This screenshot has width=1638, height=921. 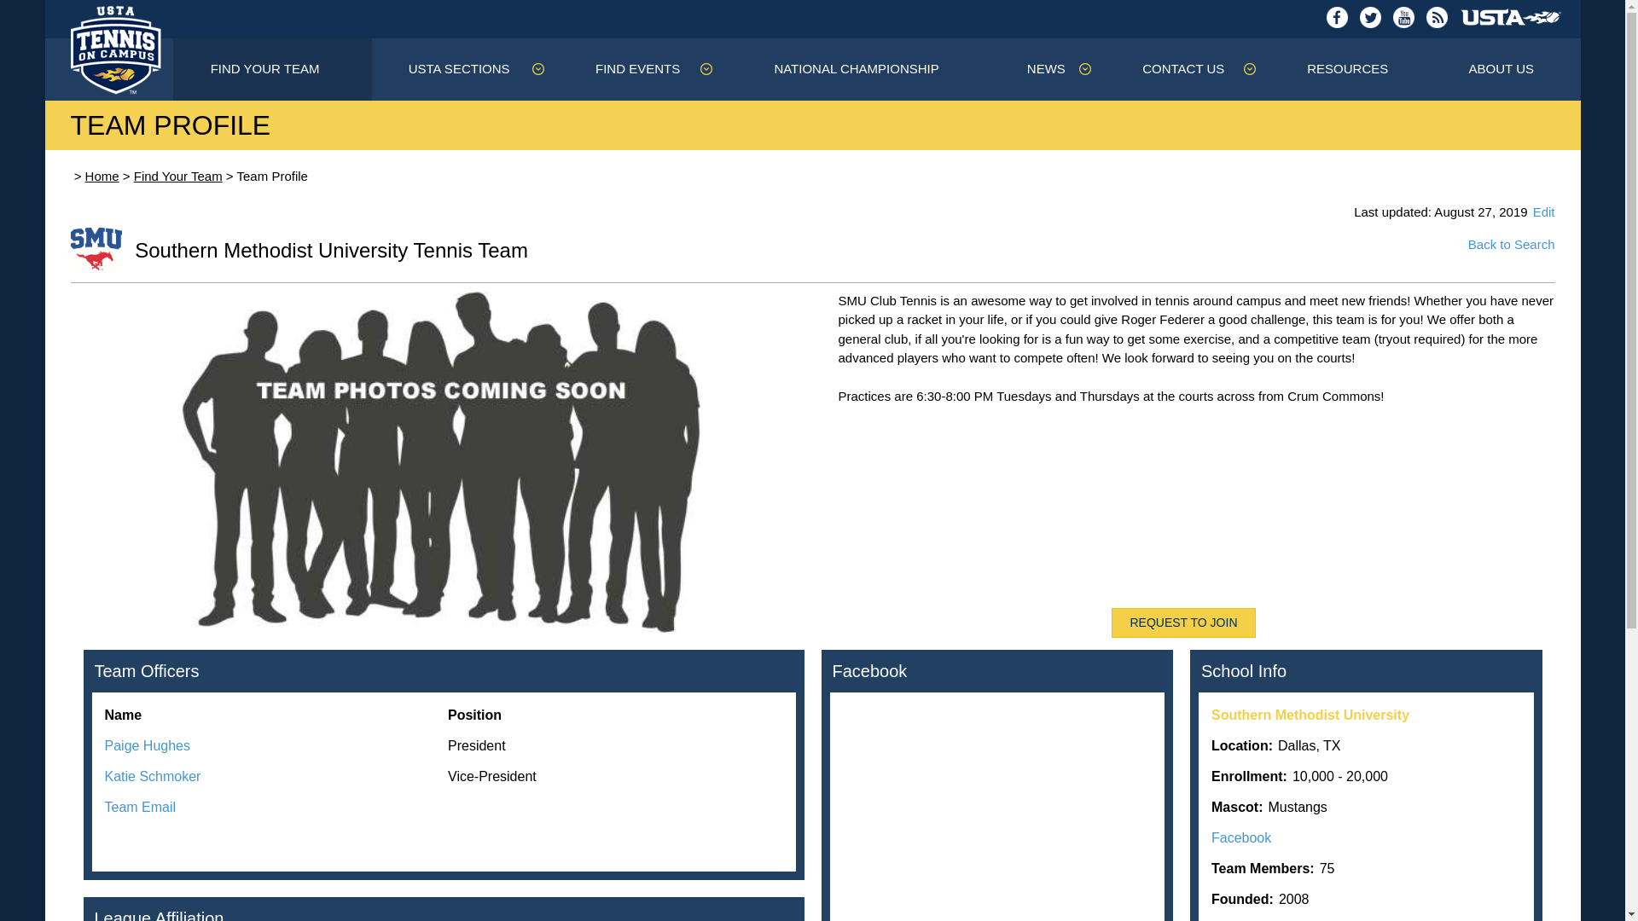 What do you see at coordinates (1191, 69) in the screenshot?
I see `CONTACT US` at bounding box center [1191, 69].